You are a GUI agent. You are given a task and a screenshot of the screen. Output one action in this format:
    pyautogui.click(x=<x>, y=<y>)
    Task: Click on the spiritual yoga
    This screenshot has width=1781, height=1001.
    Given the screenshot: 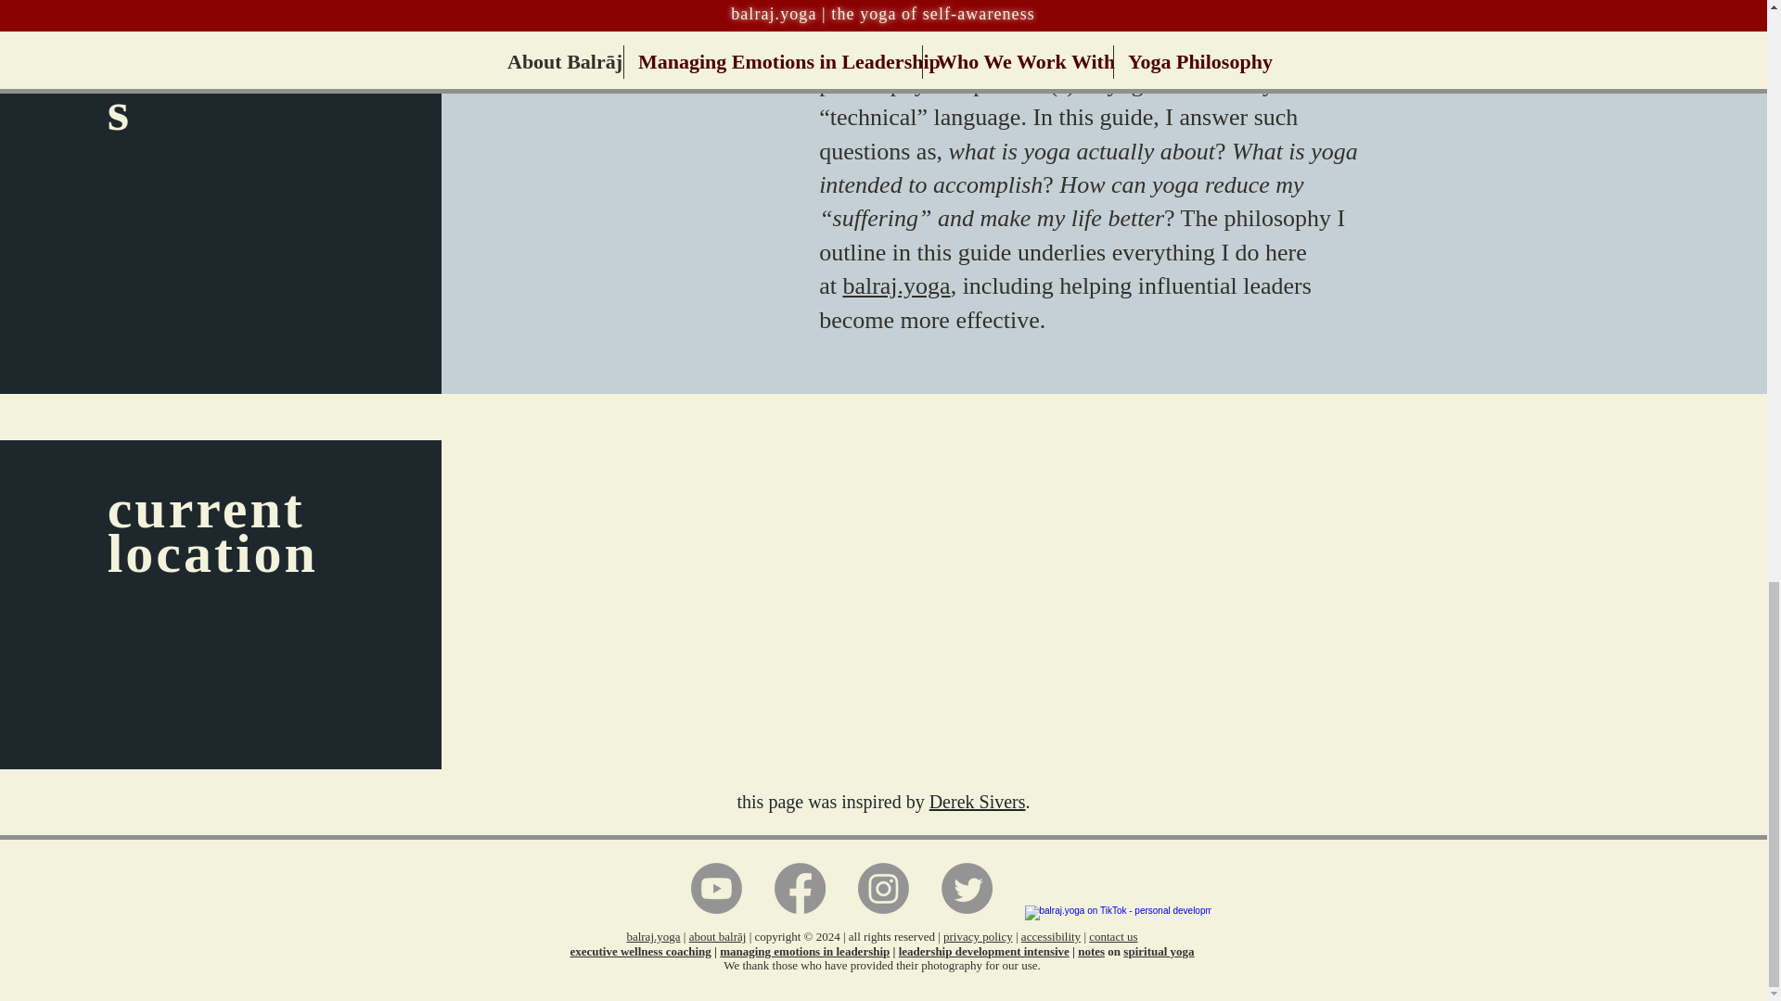 What is the action you would take?
    pyautogui.click(x=1158, y=951)
    